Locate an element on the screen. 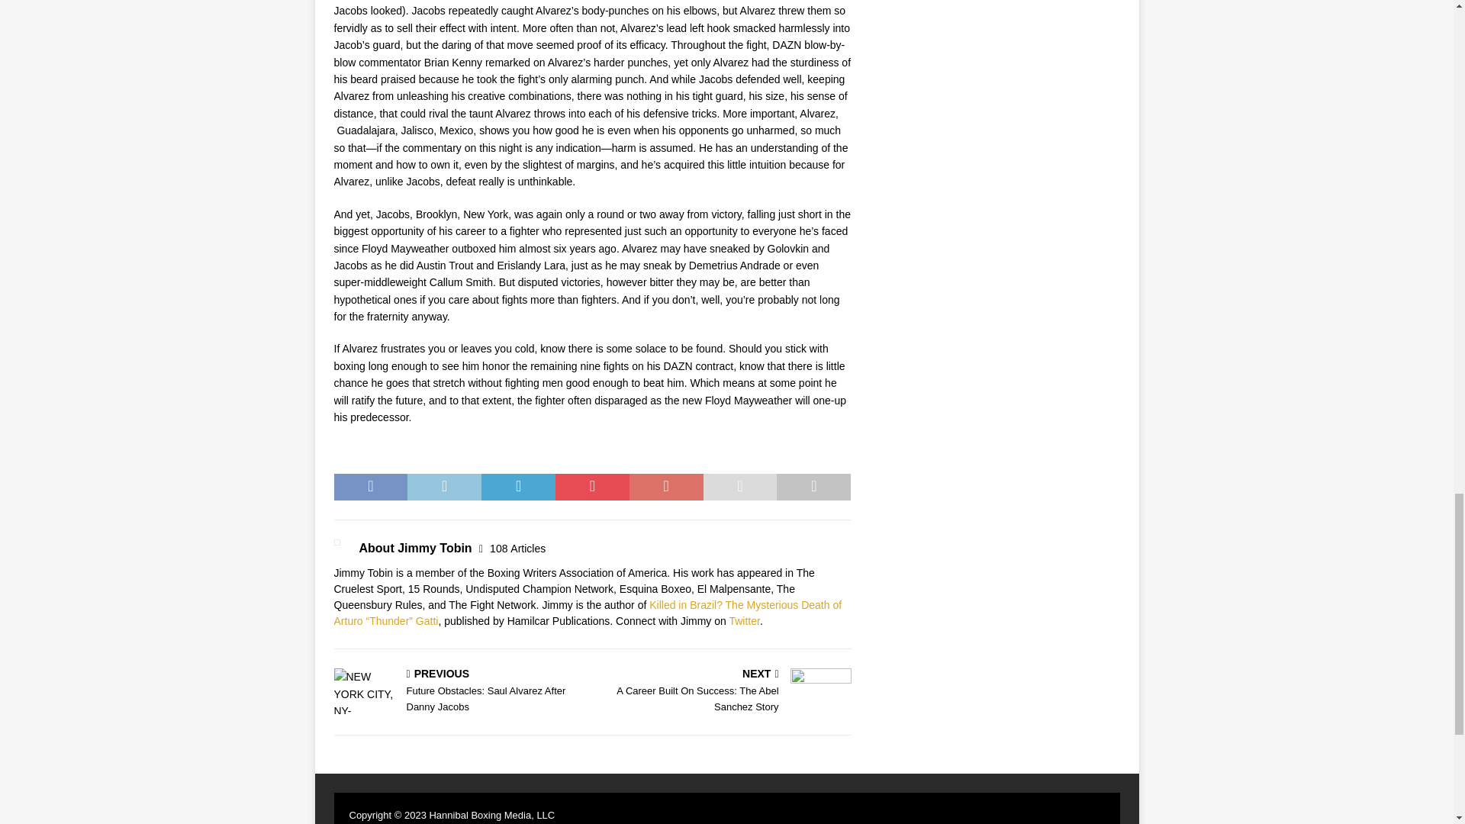  108 Articles is located at coordinates (517, 548).